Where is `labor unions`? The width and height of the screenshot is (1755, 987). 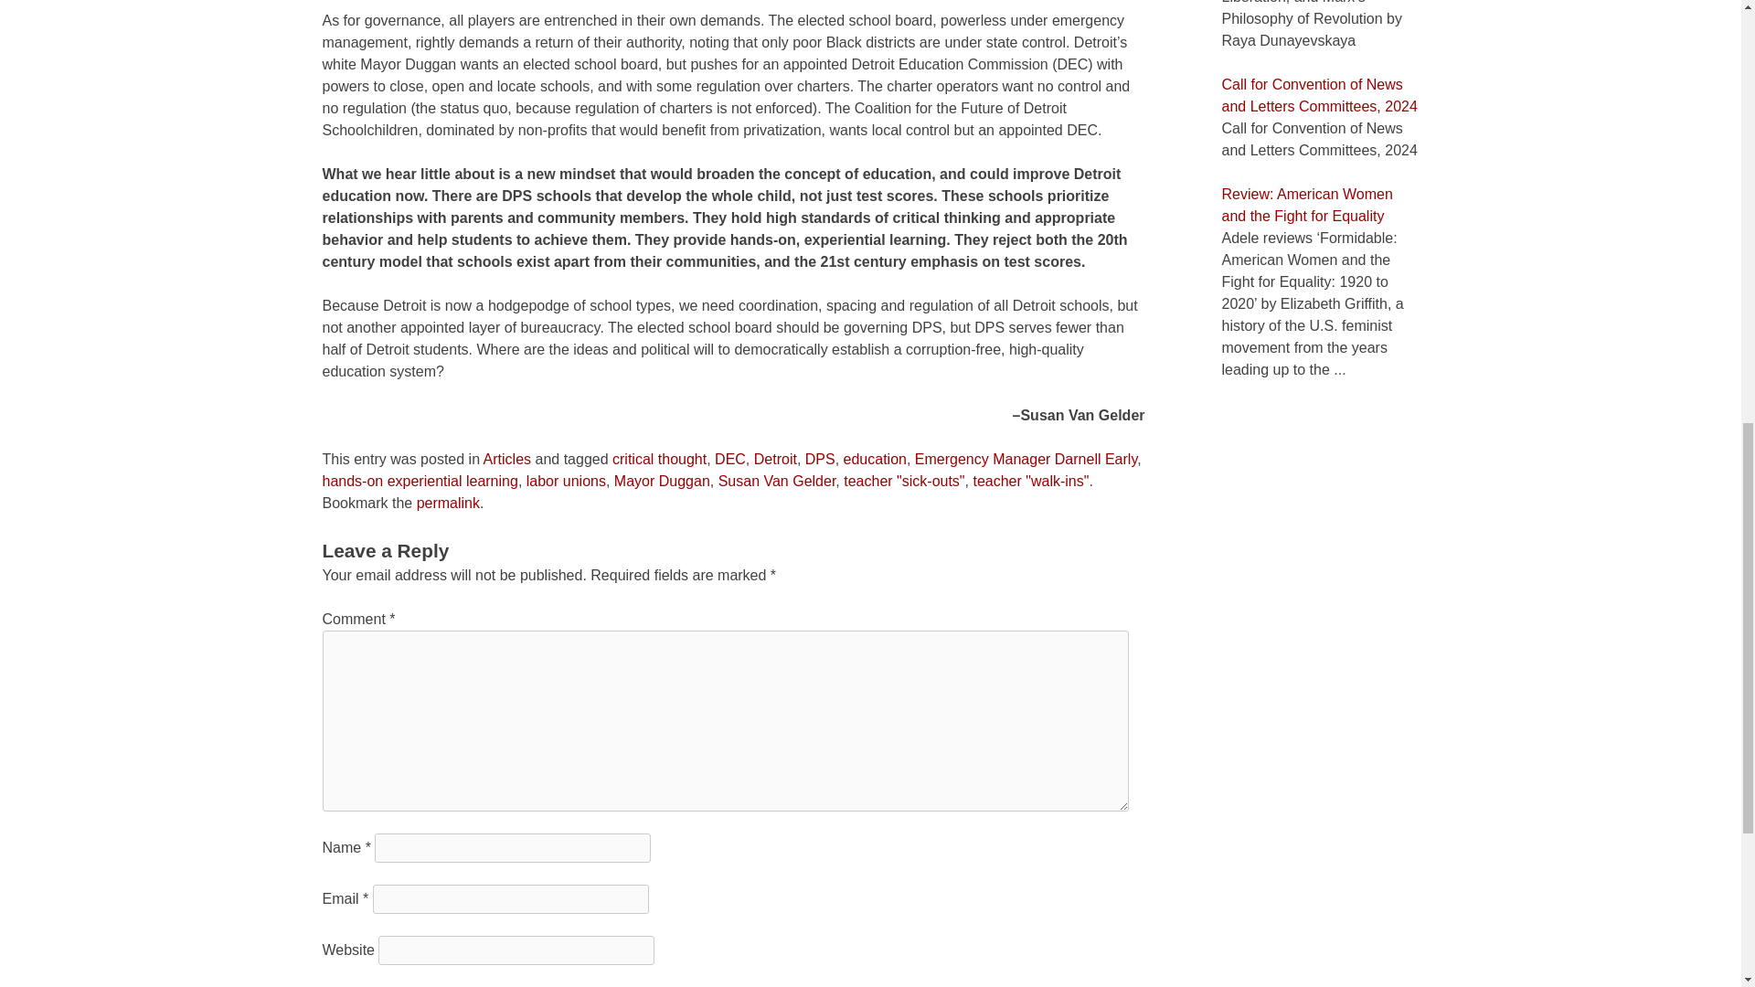
labor unions is located at coordinates (566, 481).